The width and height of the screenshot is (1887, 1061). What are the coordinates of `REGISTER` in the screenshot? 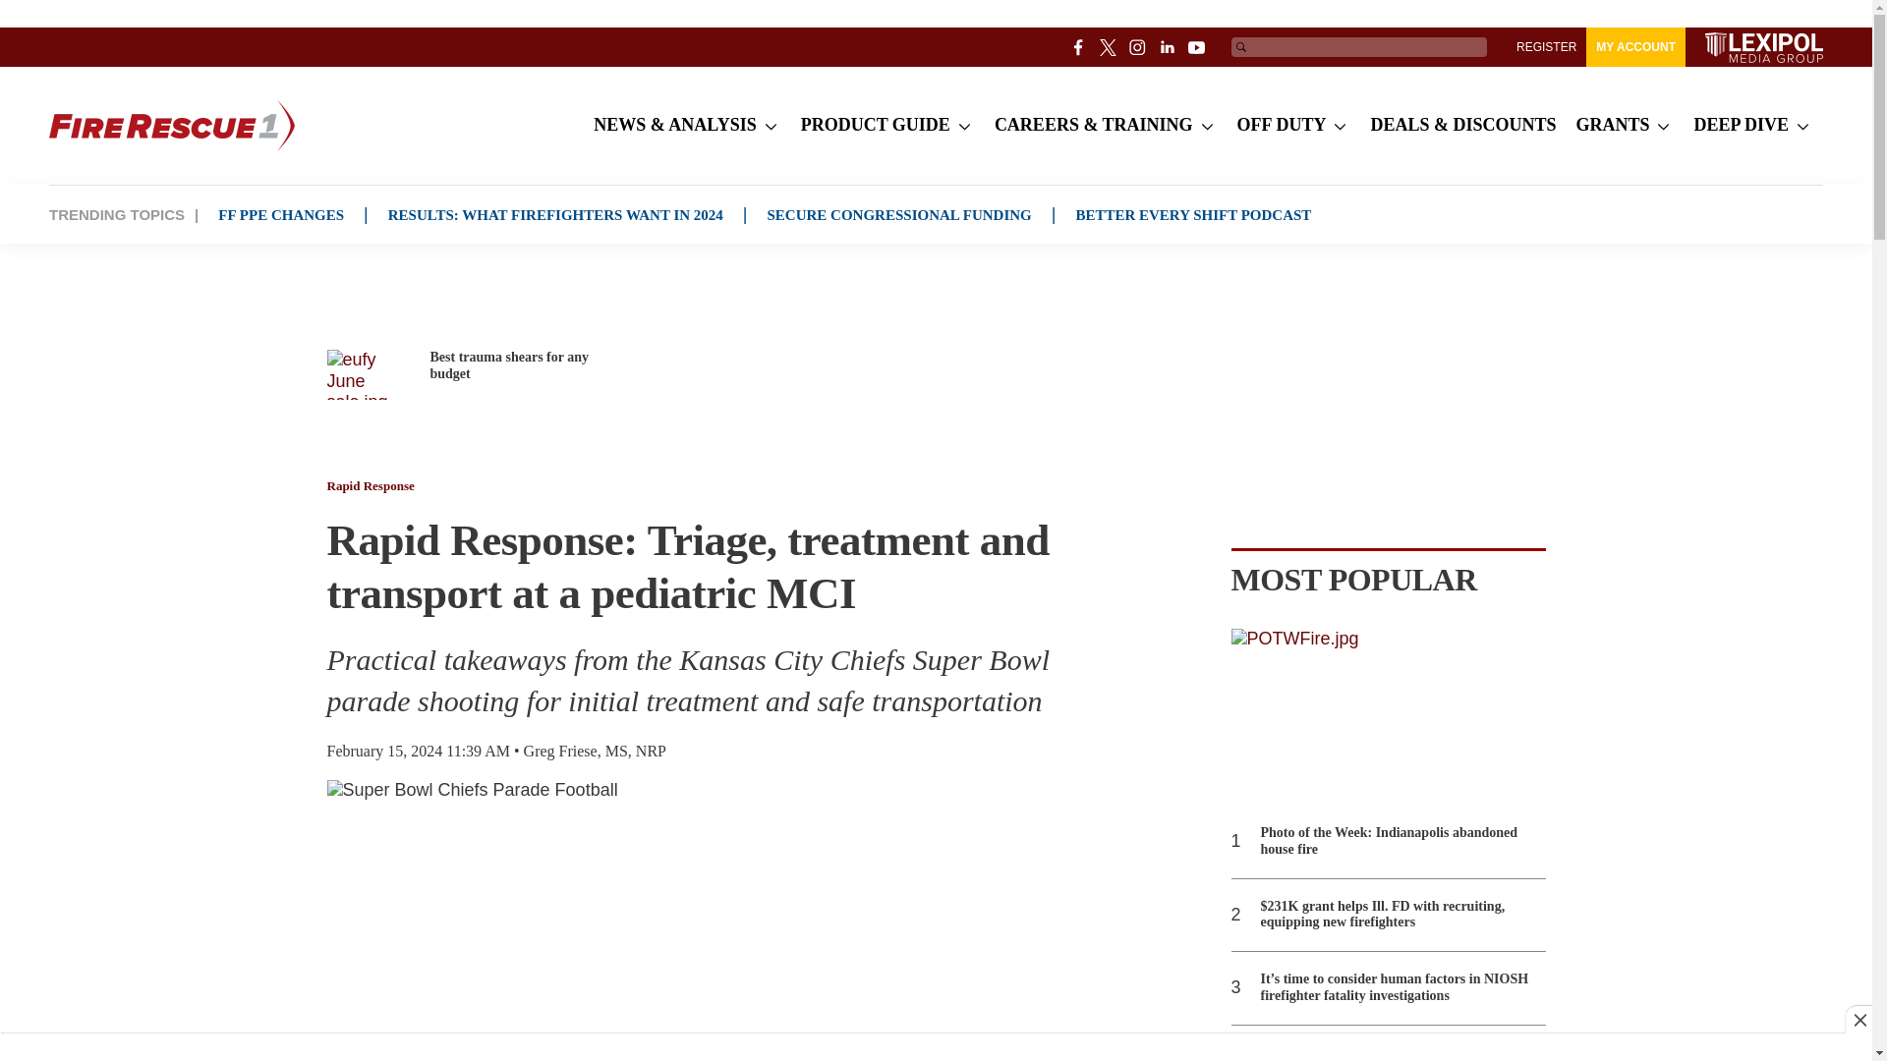 It's located at (1546, 47).